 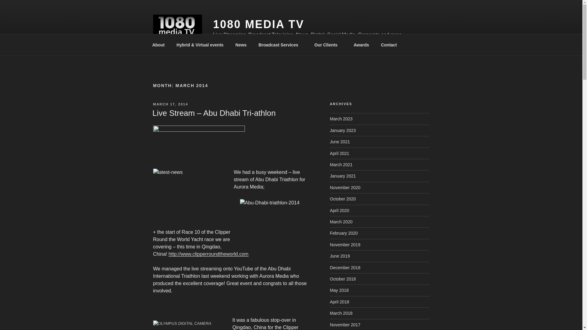 I want to click on 1080 MEDIA TV, so click(x=258, y=24).